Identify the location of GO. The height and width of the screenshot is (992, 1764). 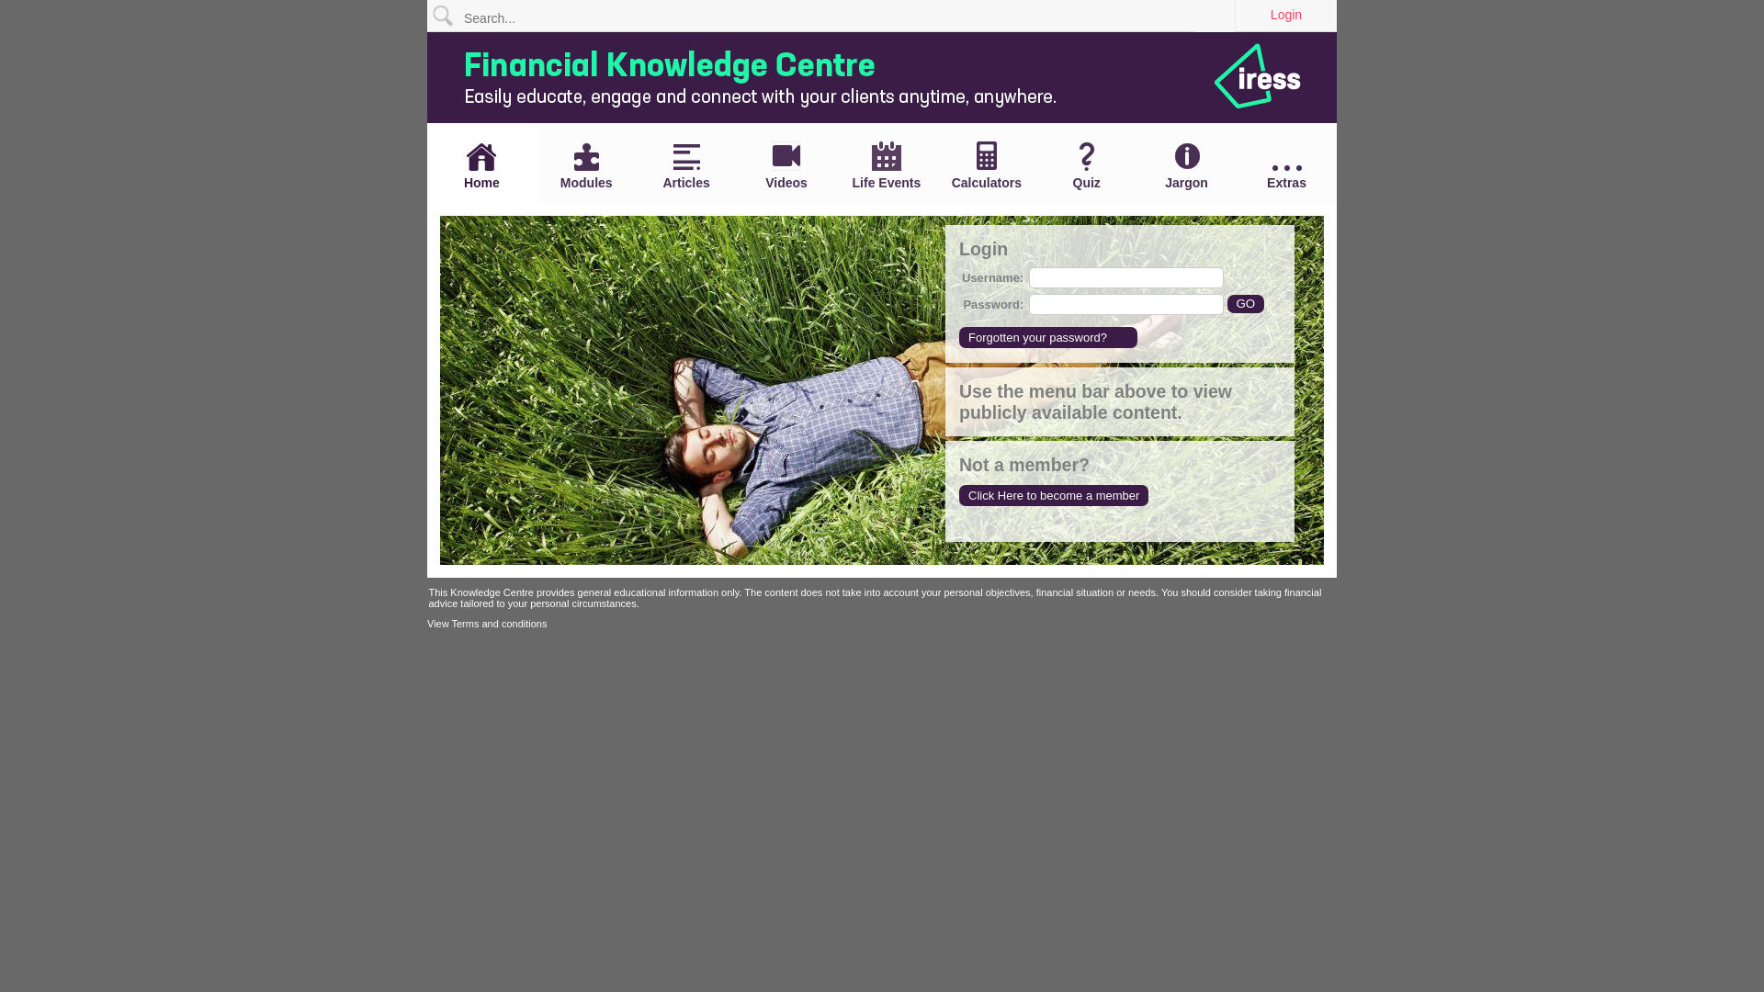
(1246, 303).